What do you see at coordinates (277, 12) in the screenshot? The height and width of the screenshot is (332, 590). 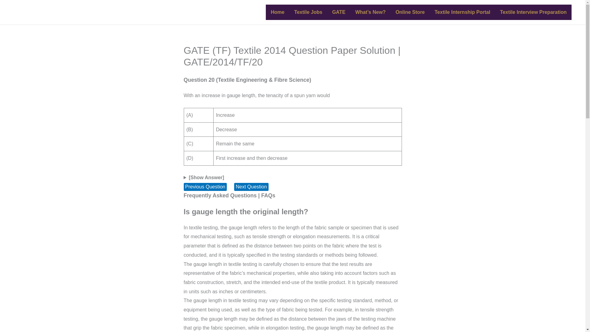 I see `Home` at bounding box center [277, 12].